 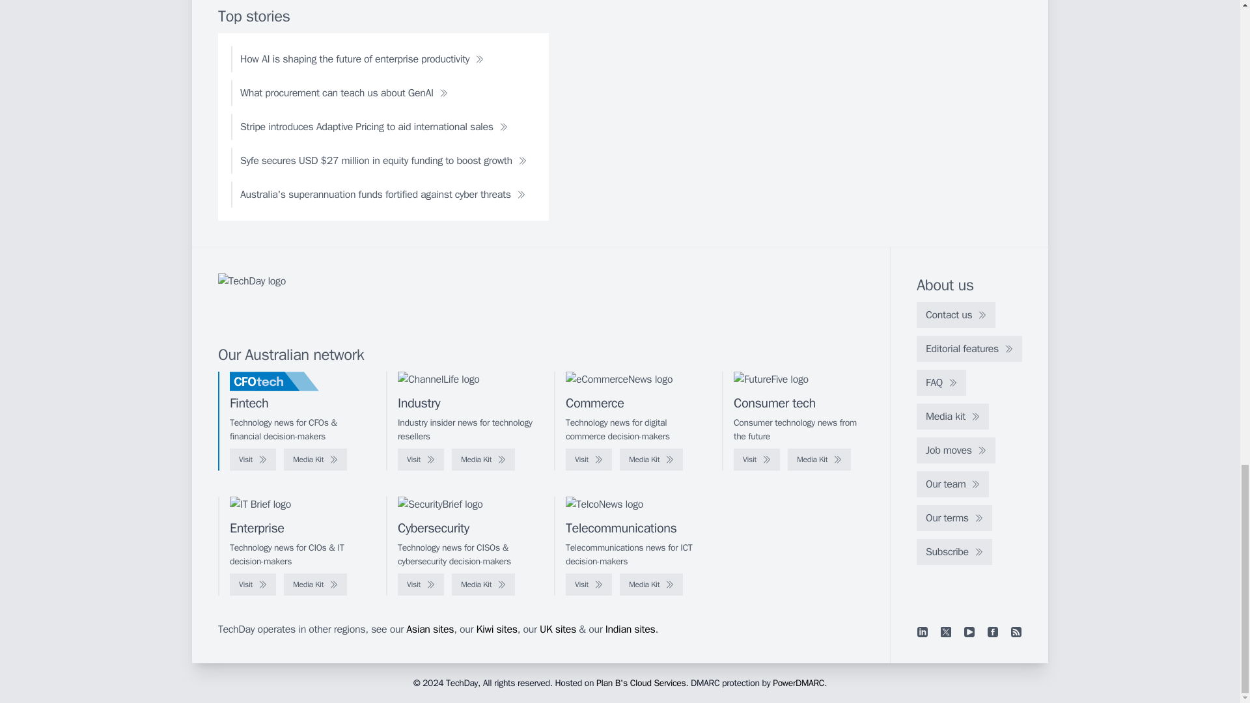 What do you see at coordinates (483, 460) in the screenshot?
I see `Media Kit` at bounding box center [483, 460].